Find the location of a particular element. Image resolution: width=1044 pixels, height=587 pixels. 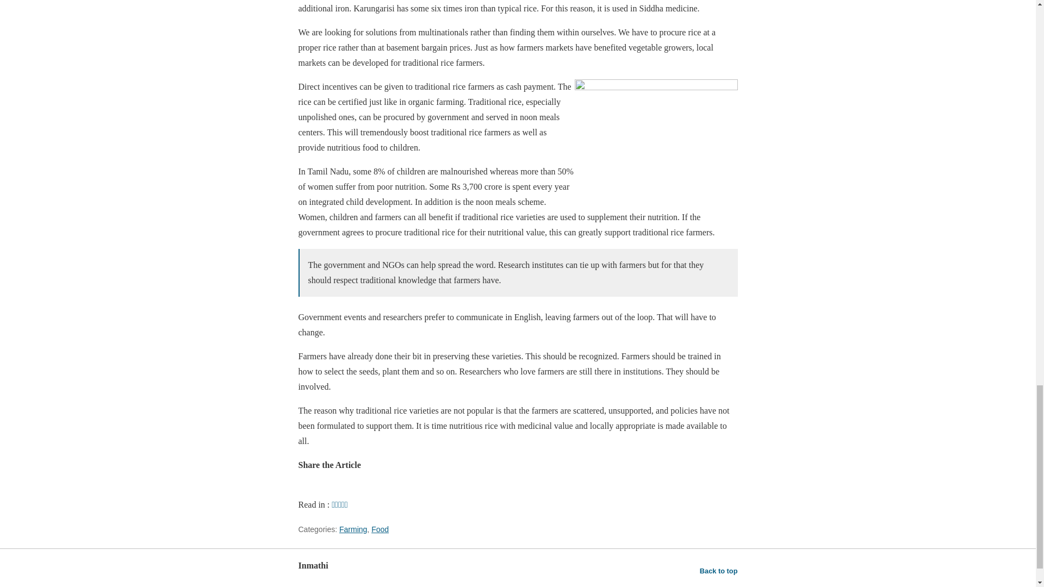

Back to top is located at coordinates (719, 571).